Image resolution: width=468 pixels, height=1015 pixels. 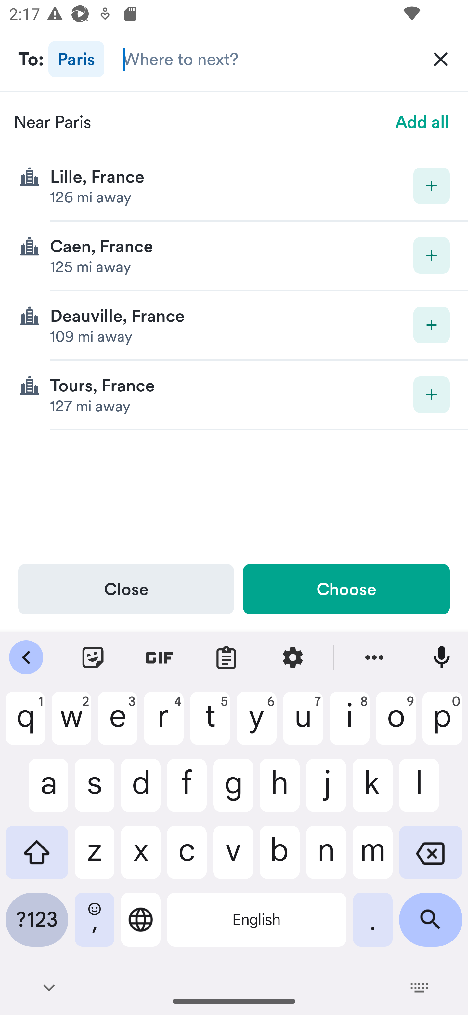 I want to click on Add destination Tours, France 127 mi away, so click(x=234, y=395).